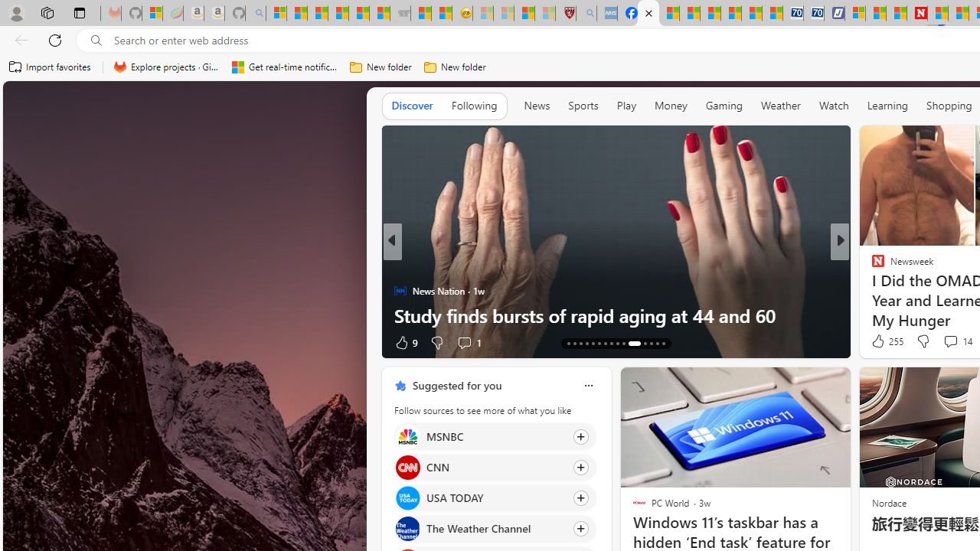 This screenshot has height=551, width=980. I want to click on View comments 114 Comment, so click(945, 342).